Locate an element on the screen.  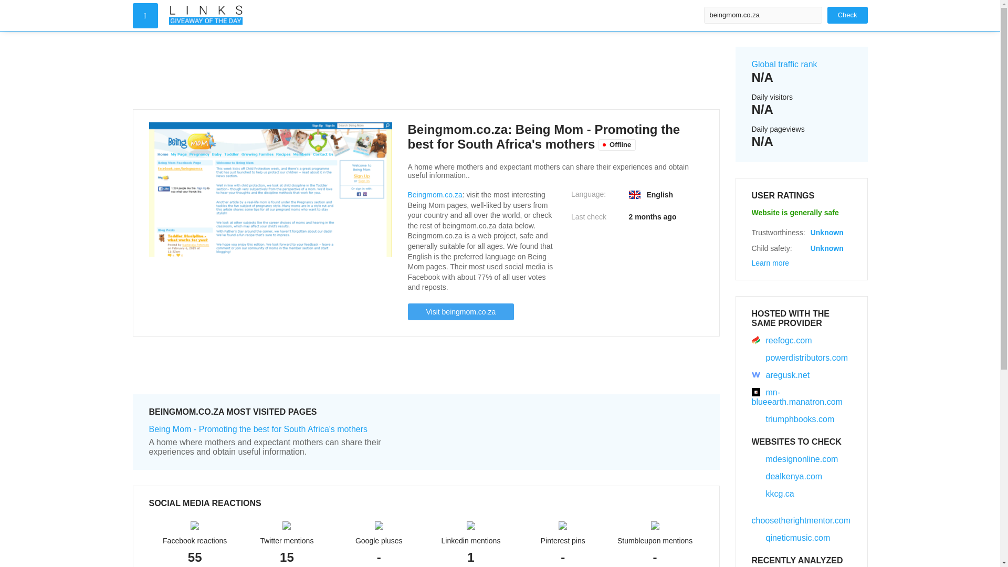
Global traffic rank is located at coordinates (784, 64).